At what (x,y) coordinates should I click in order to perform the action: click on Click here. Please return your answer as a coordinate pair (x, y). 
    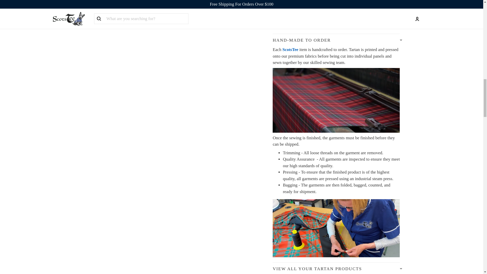
    Looking at the image, I should click on (338, 19).